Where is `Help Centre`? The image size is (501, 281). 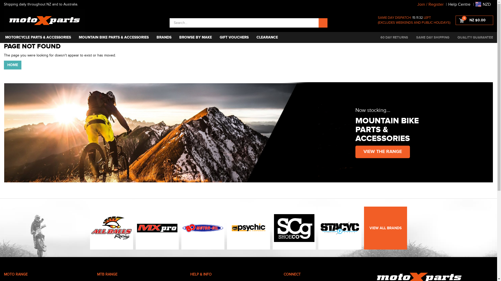
Help Centre is located at coordinates (460, 4).